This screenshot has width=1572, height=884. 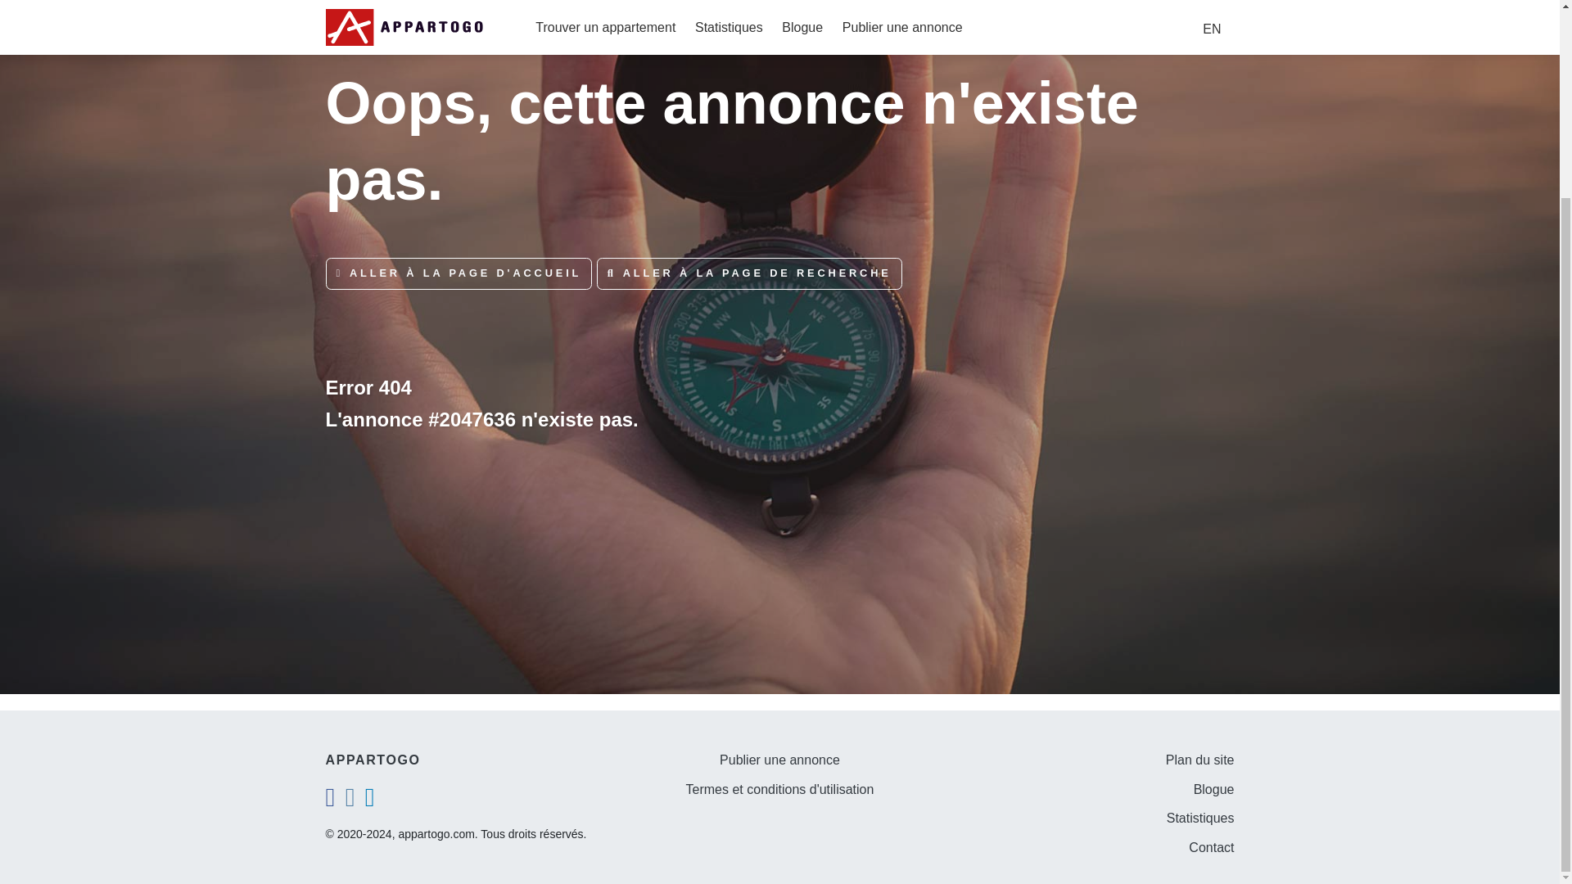 I want to click on Termes et conditions d'utilisation, so click(x=779, y=789).